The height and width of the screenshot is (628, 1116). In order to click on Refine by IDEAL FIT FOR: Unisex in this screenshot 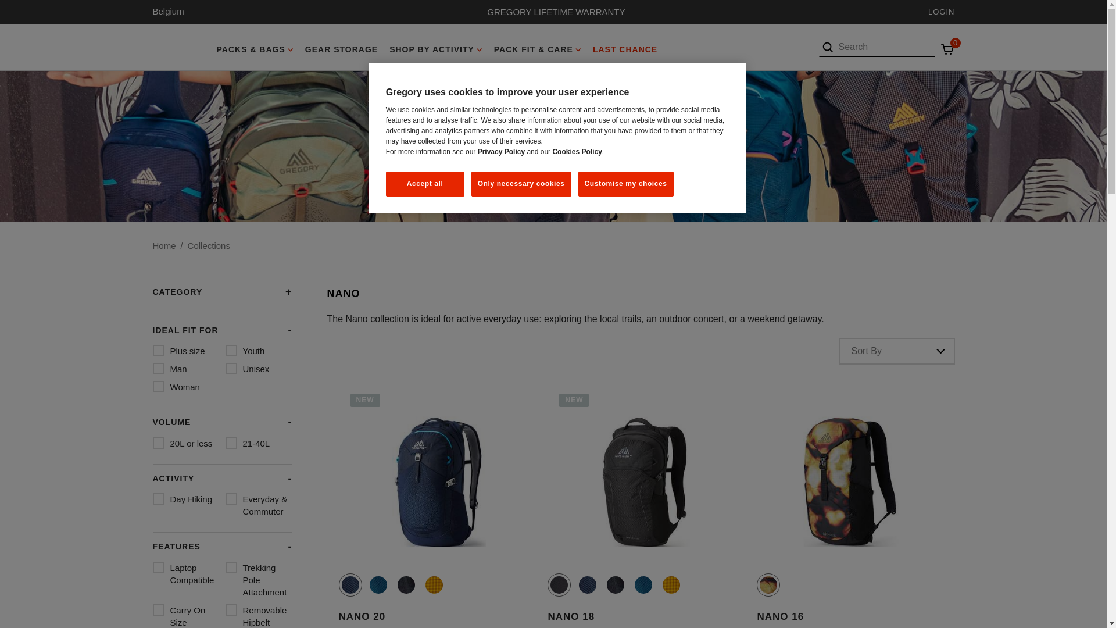, I will do `click(259, 369)`.